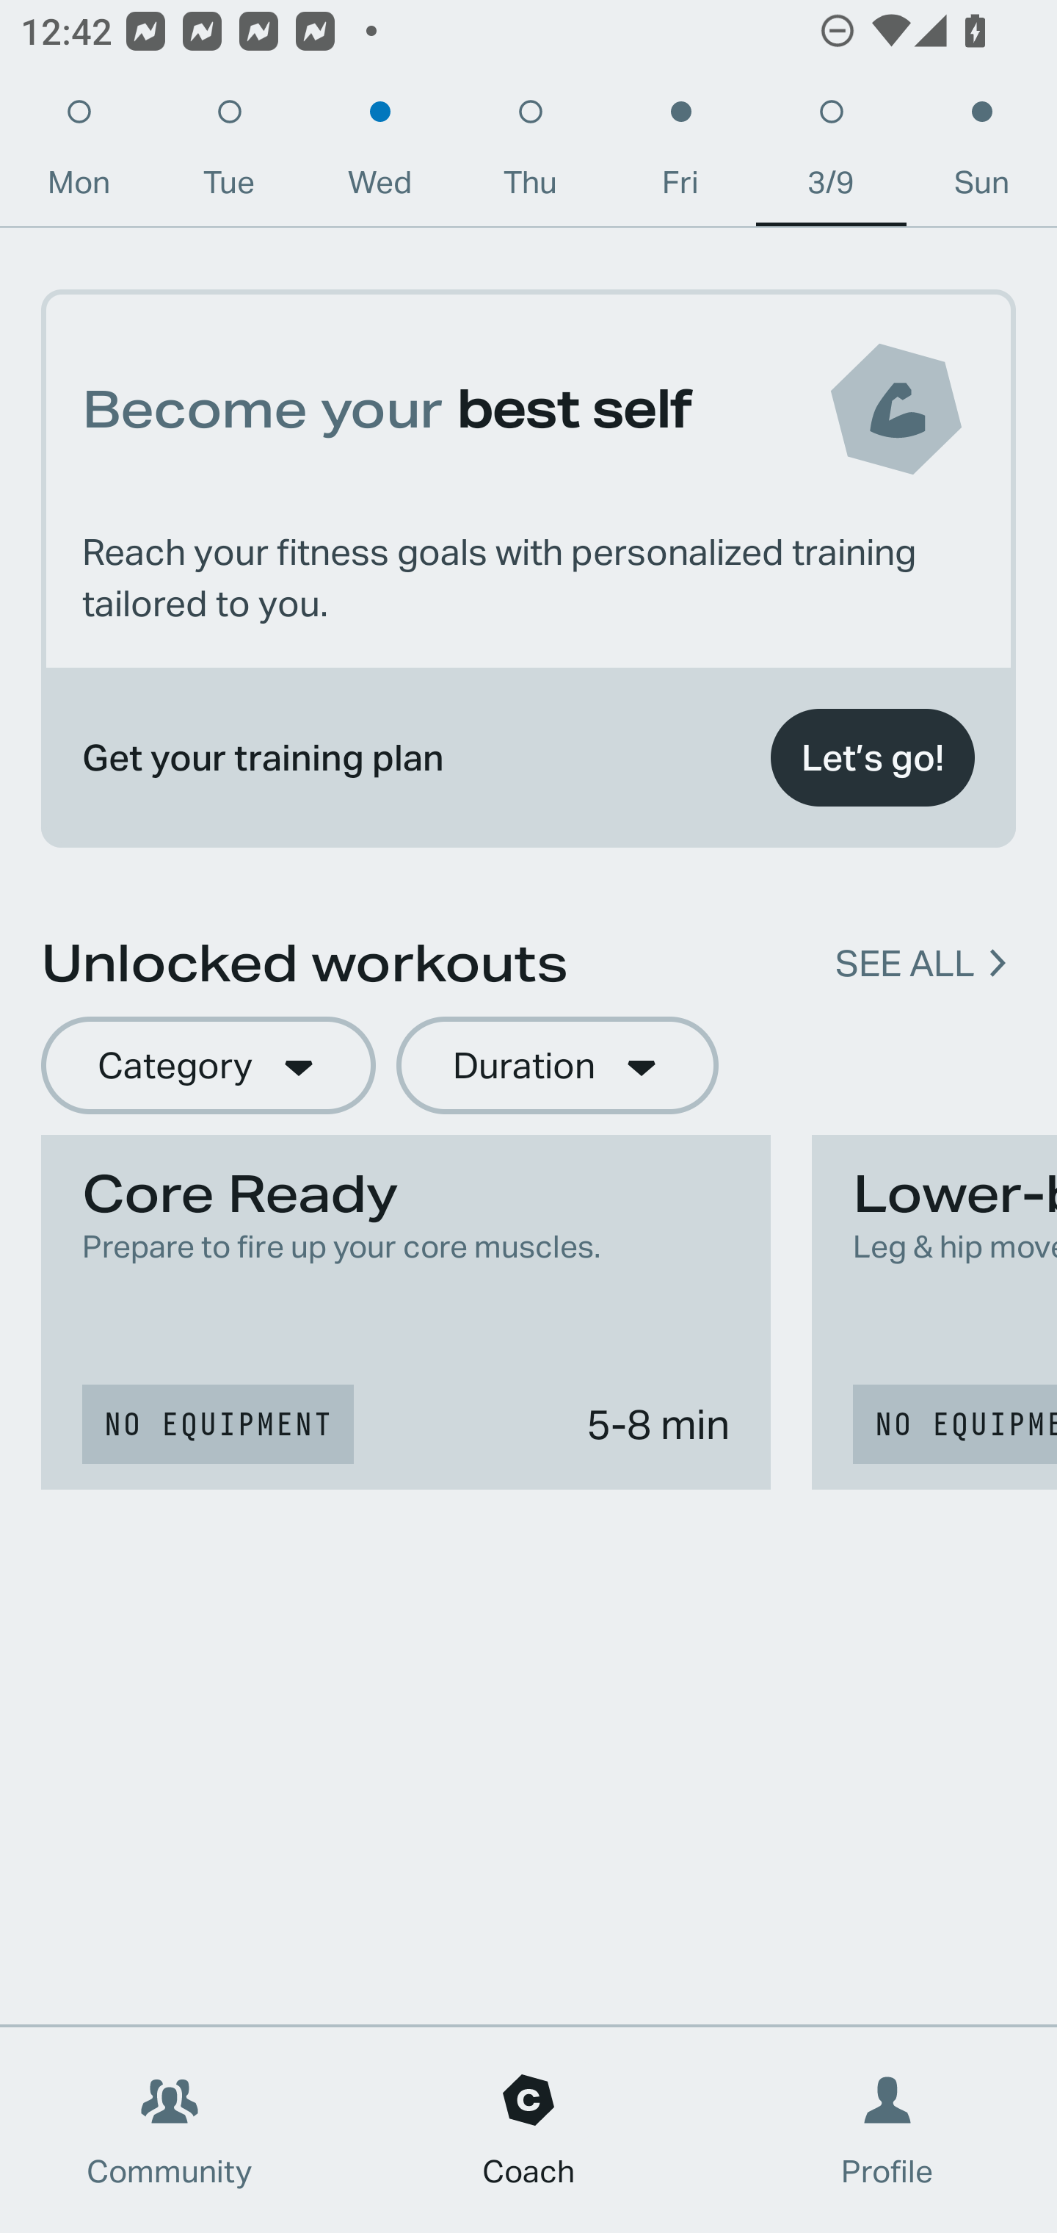  What do you see at coordinates (208, 1067) in the screenshot?
I see `Category` at bounding box center [208, 1067].